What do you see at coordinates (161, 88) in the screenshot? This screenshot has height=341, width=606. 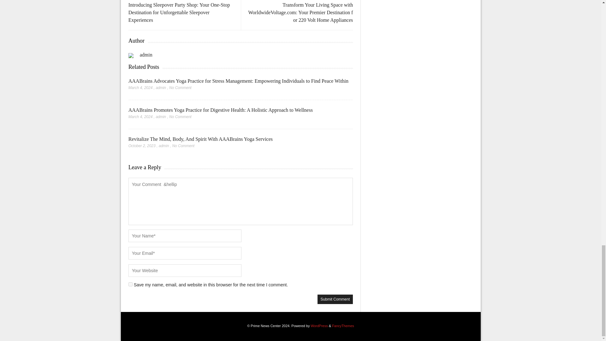 I see `admin` at bounding box center [161, 88].